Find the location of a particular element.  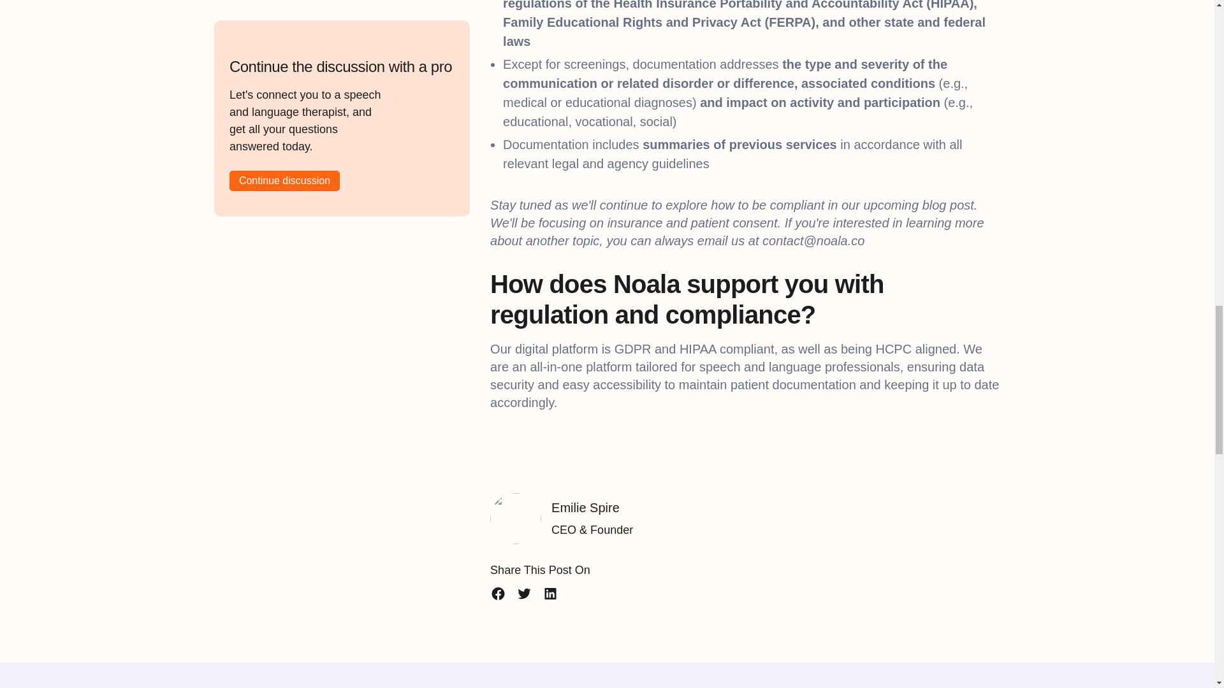

Our digital platform is located at coordinates (546, 349).